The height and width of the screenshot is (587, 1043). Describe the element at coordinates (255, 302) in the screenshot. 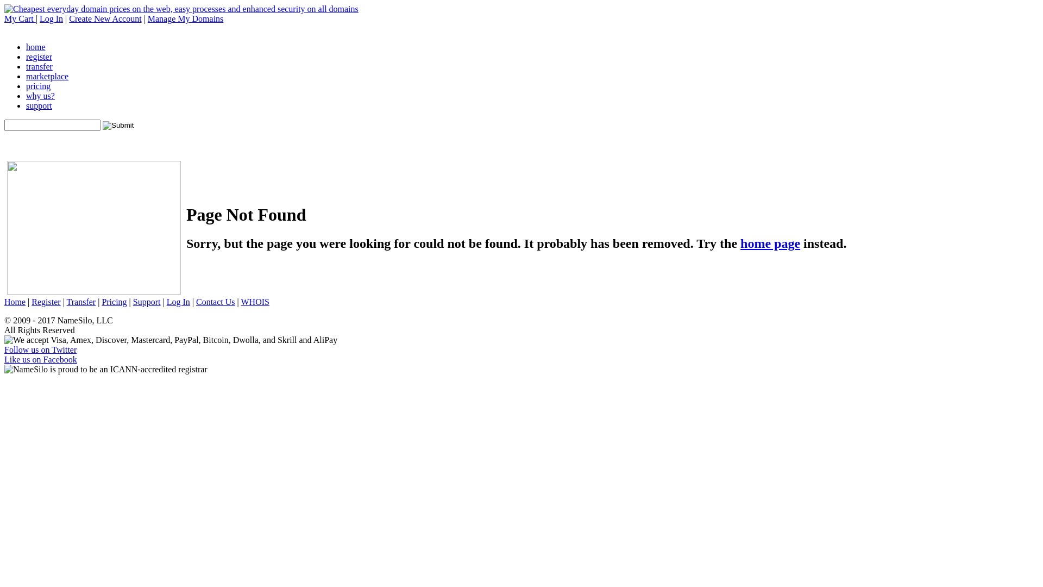

I see `WHOIS` at that location.